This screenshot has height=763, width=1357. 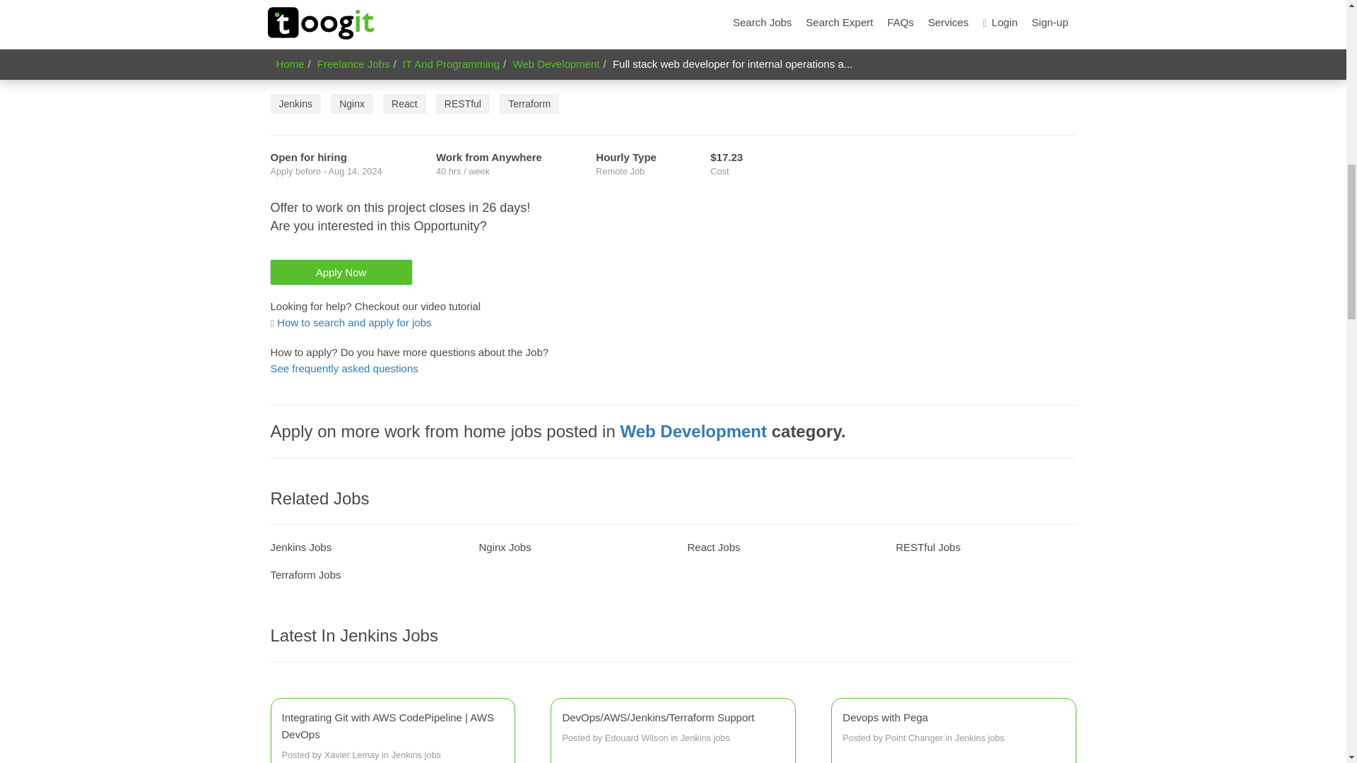 I want to click on In Jenkins: Devops with Pega, so click(x=953, y=728).